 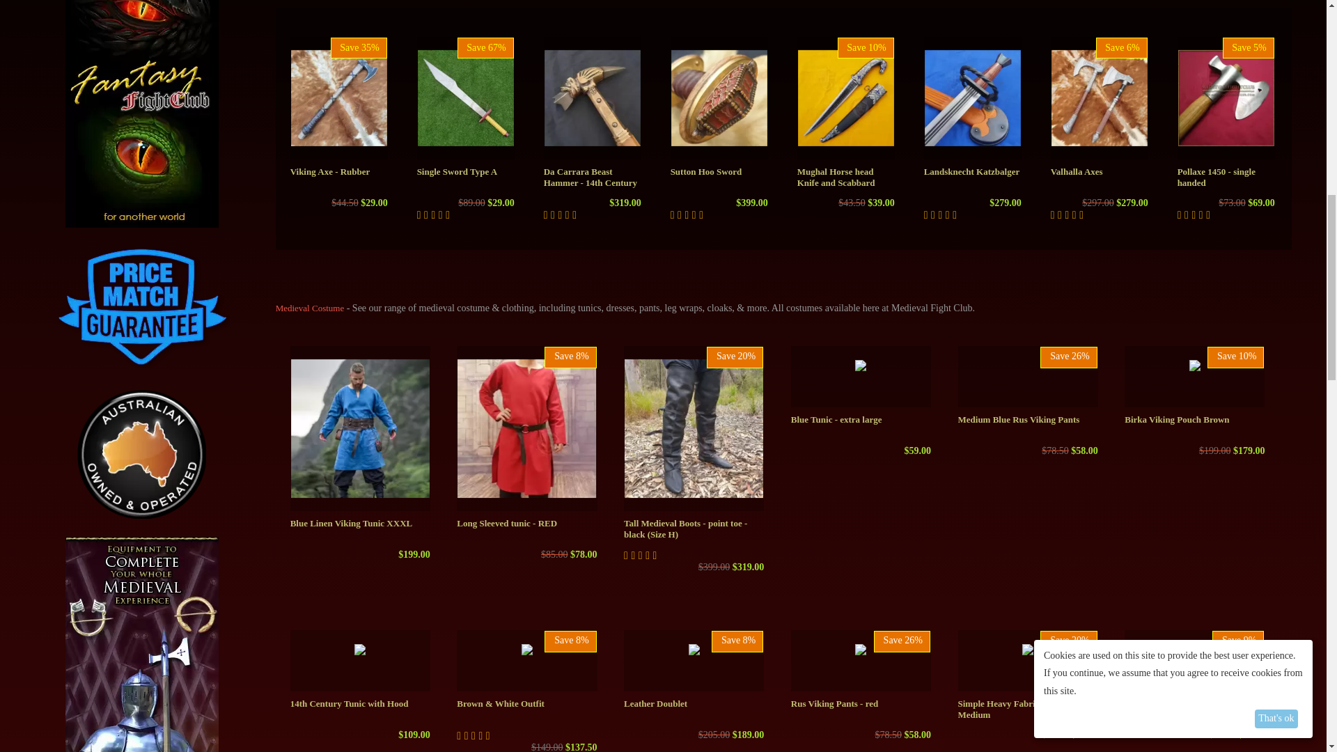 I want to click on Price match Guarantee with MFC, so click(x=142, y=306).